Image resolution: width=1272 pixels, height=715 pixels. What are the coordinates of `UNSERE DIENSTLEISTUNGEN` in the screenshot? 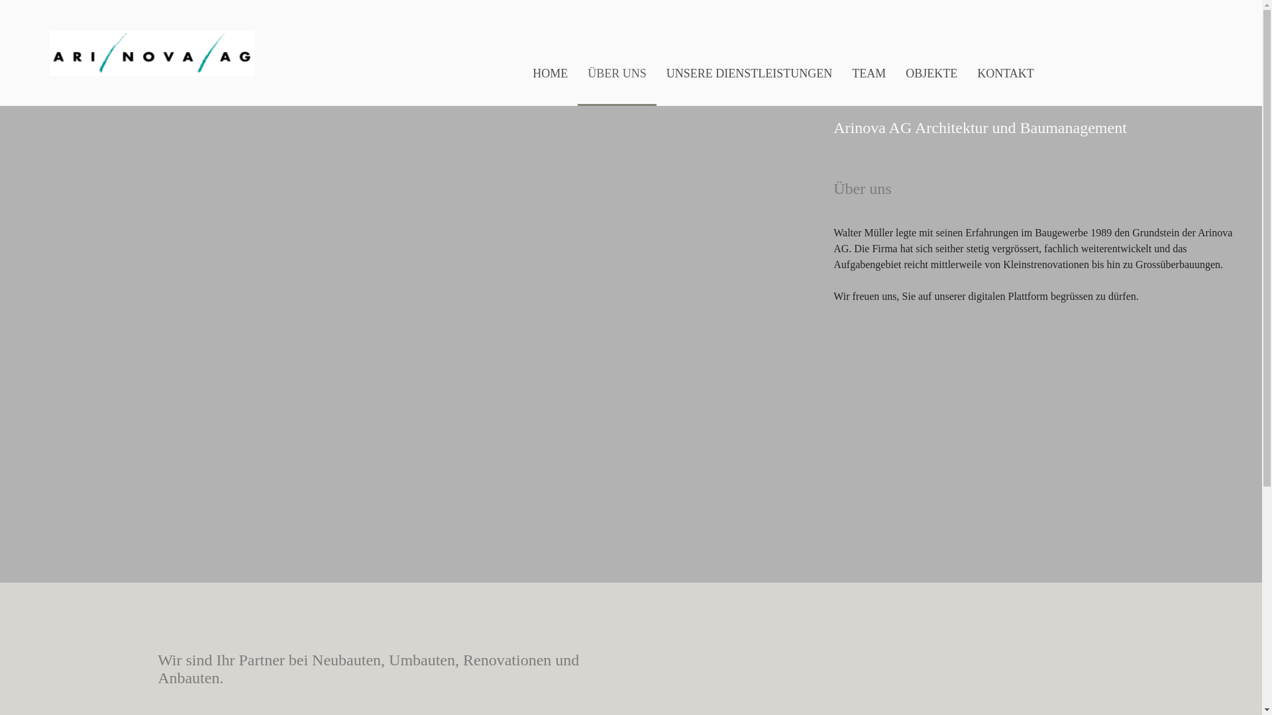 It's located at (749, 73).